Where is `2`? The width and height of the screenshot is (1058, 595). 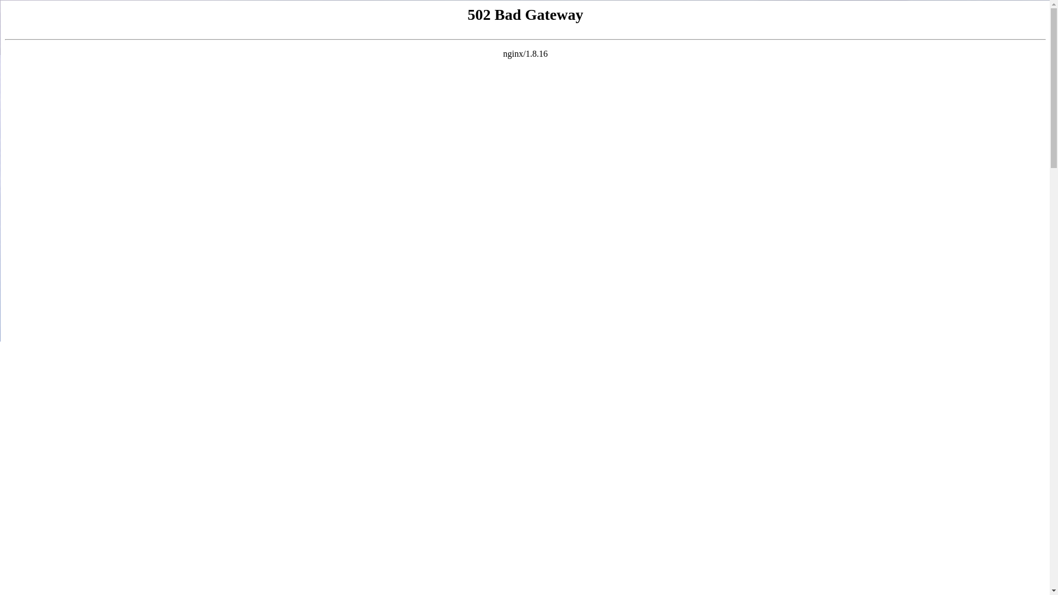 2 is located at coordinates (515, 331).